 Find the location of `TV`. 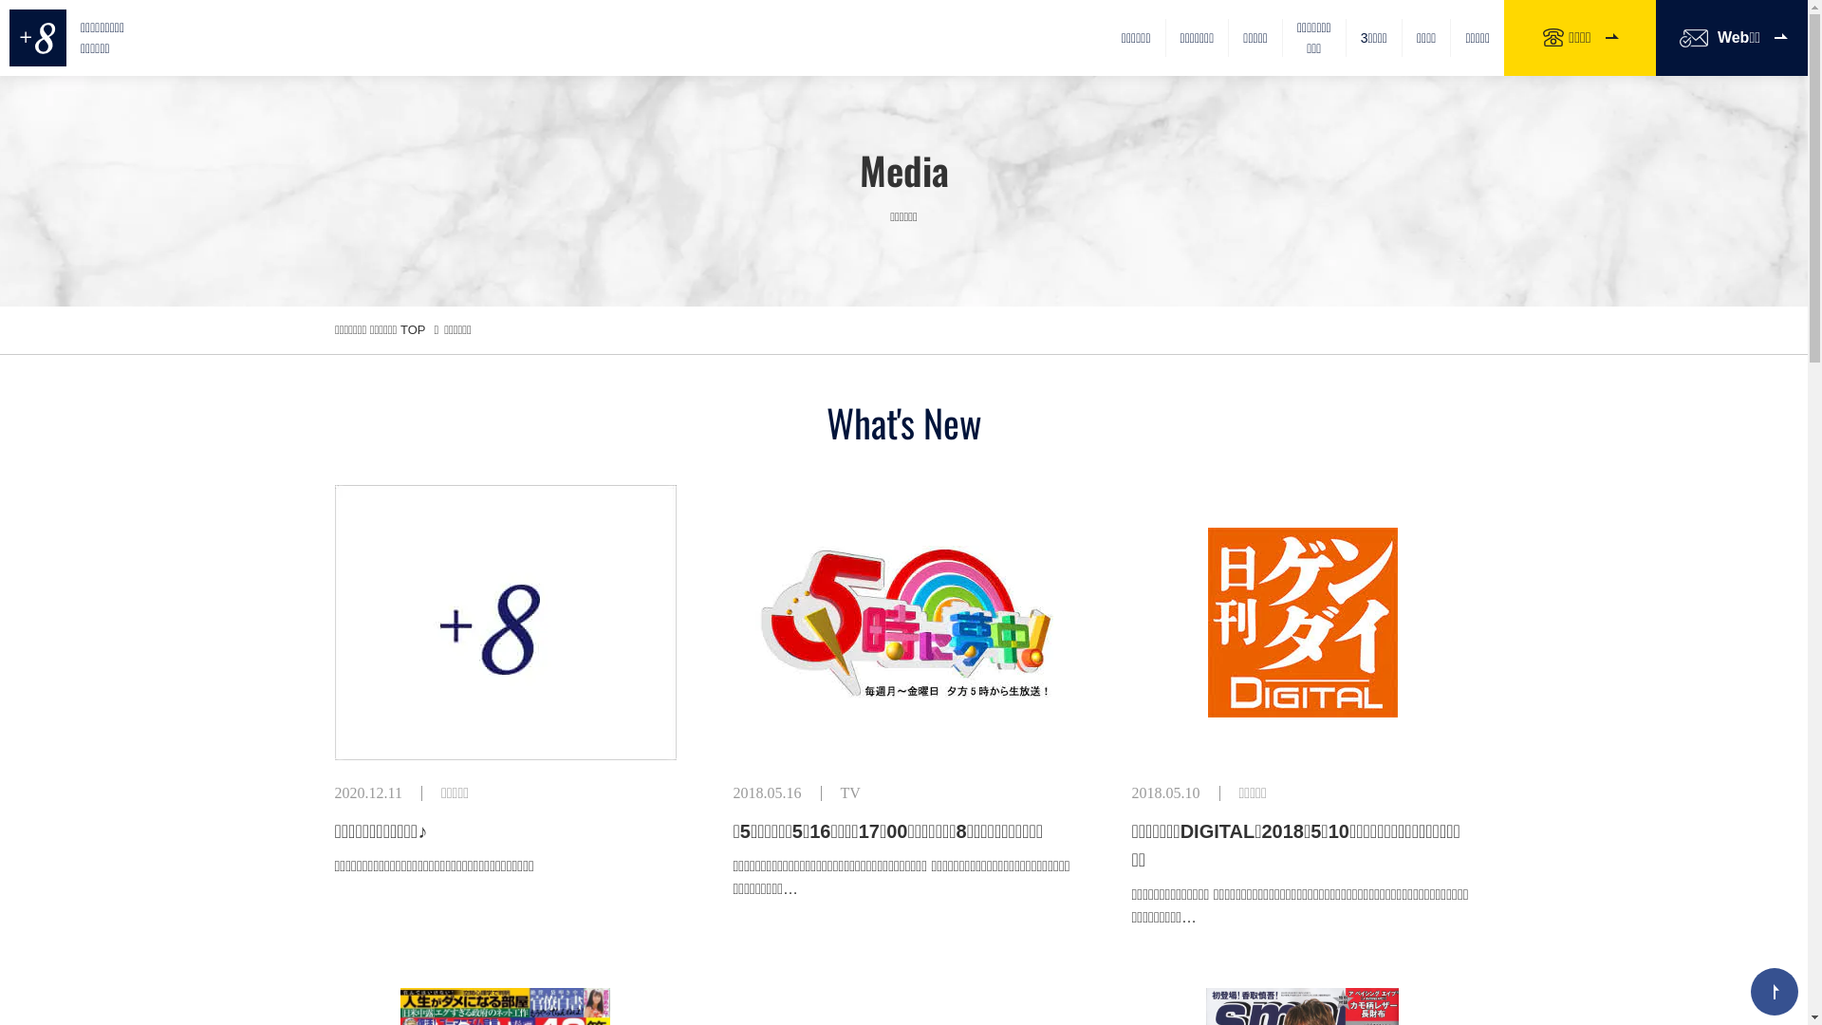

TV is located at coordinates (850, 793).